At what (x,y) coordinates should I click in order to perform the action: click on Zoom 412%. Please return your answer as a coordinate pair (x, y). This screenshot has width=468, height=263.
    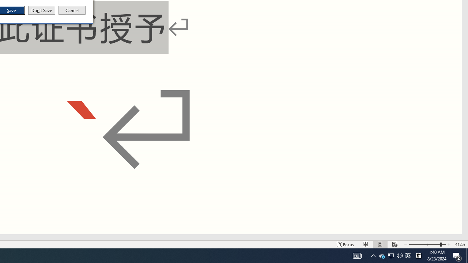
    Looking at the image, I should click on (399, 256).